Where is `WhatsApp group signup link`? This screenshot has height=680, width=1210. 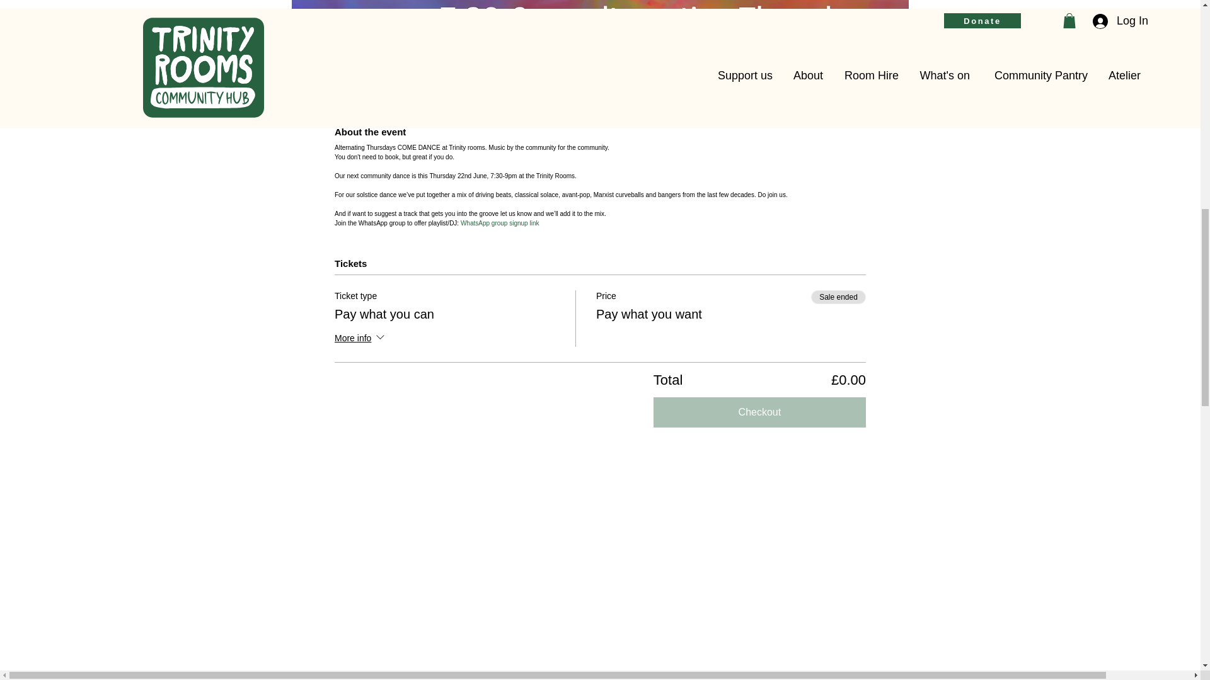 WhatsApp group signup link is located at coordinates (500, 223).